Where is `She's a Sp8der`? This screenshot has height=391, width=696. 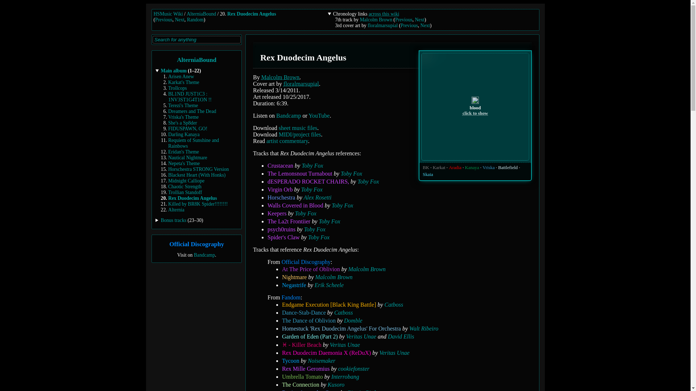
She's a Sp8der is located at coordinates (183, 122).